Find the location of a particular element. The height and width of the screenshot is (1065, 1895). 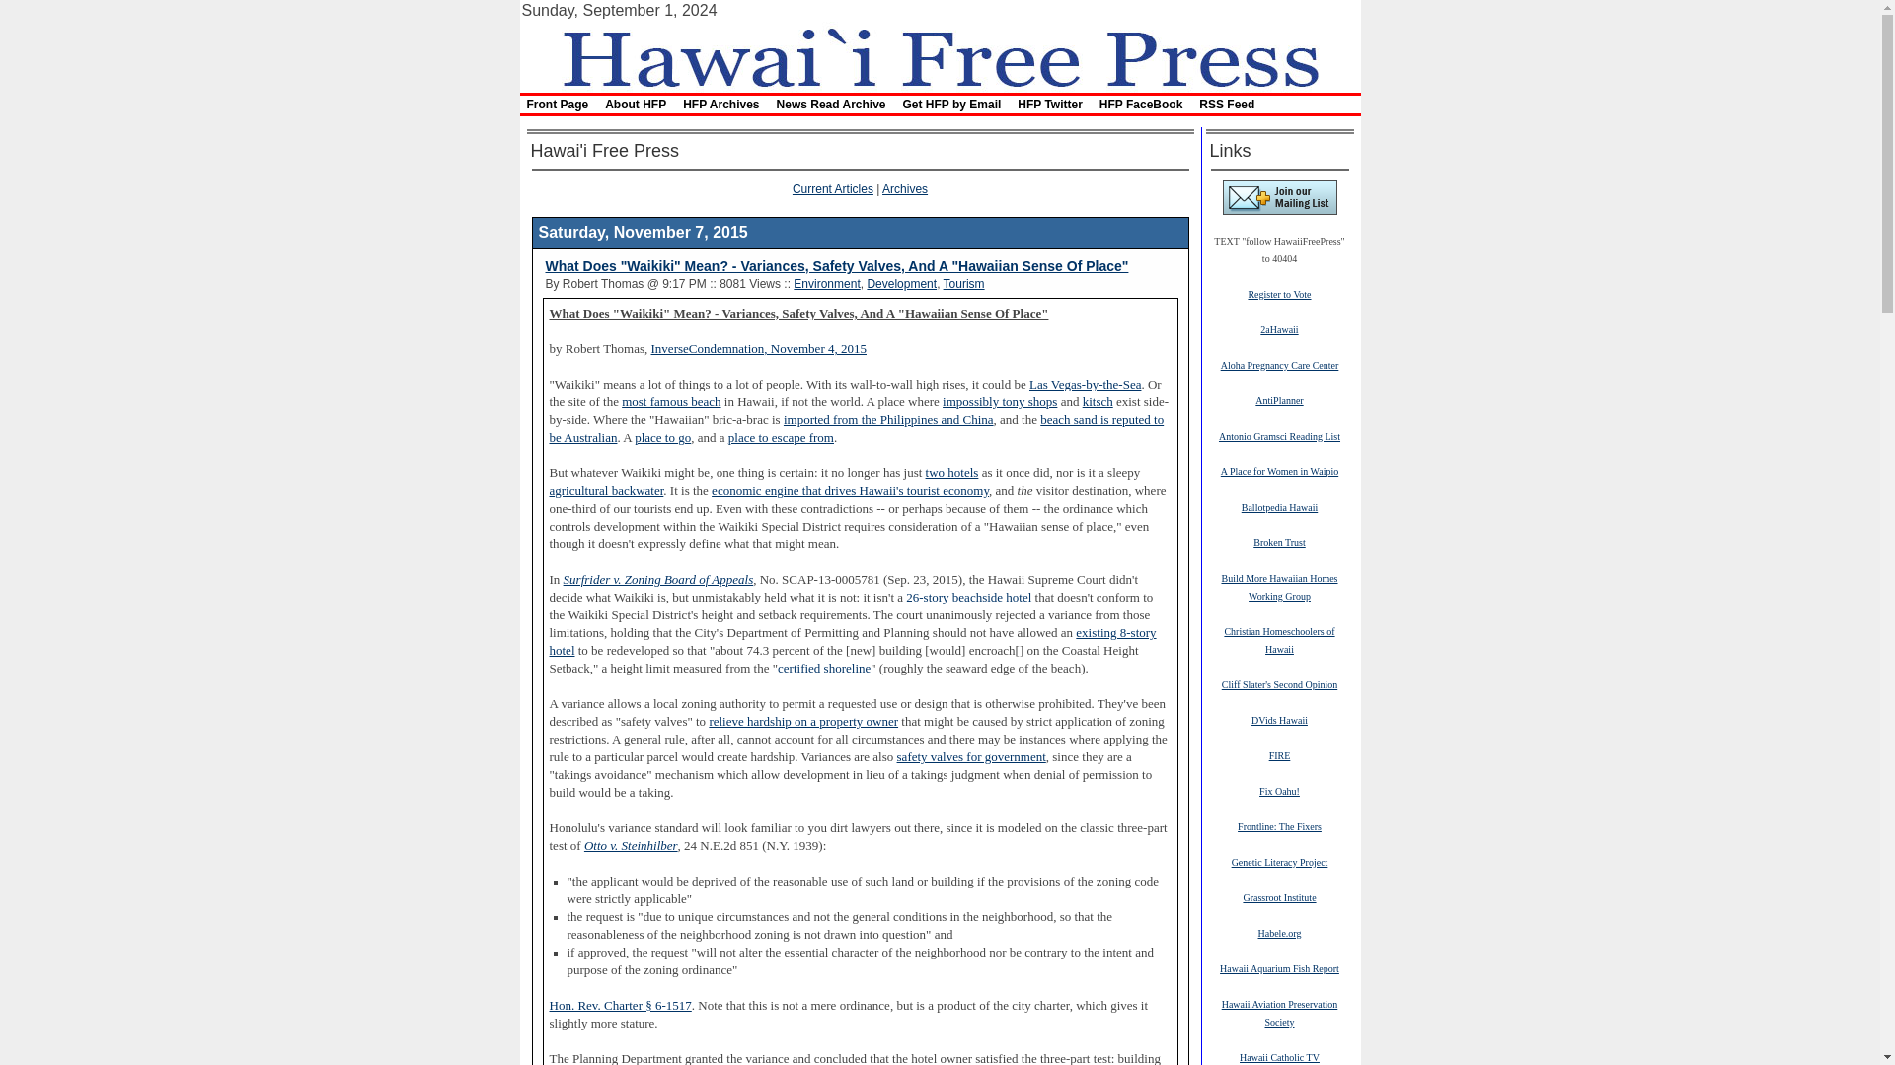

Aloha Pregnancy Care Center is located at coordinates (1279, 364).